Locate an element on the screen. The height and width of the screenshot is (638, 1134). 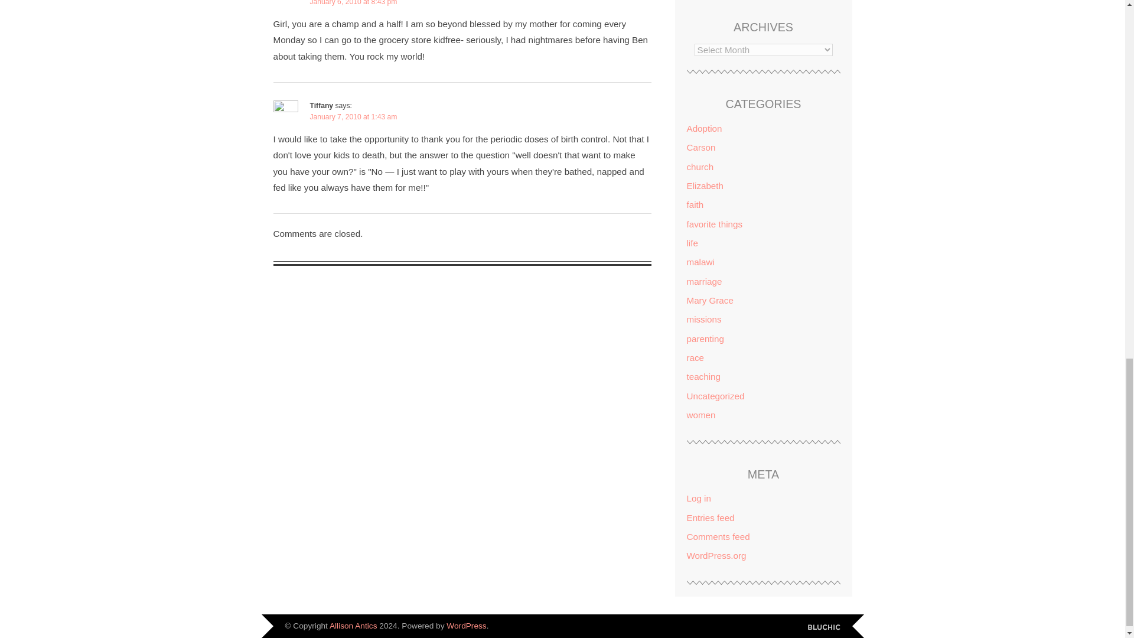
Uncategorized is located at coordinates (715, 396).